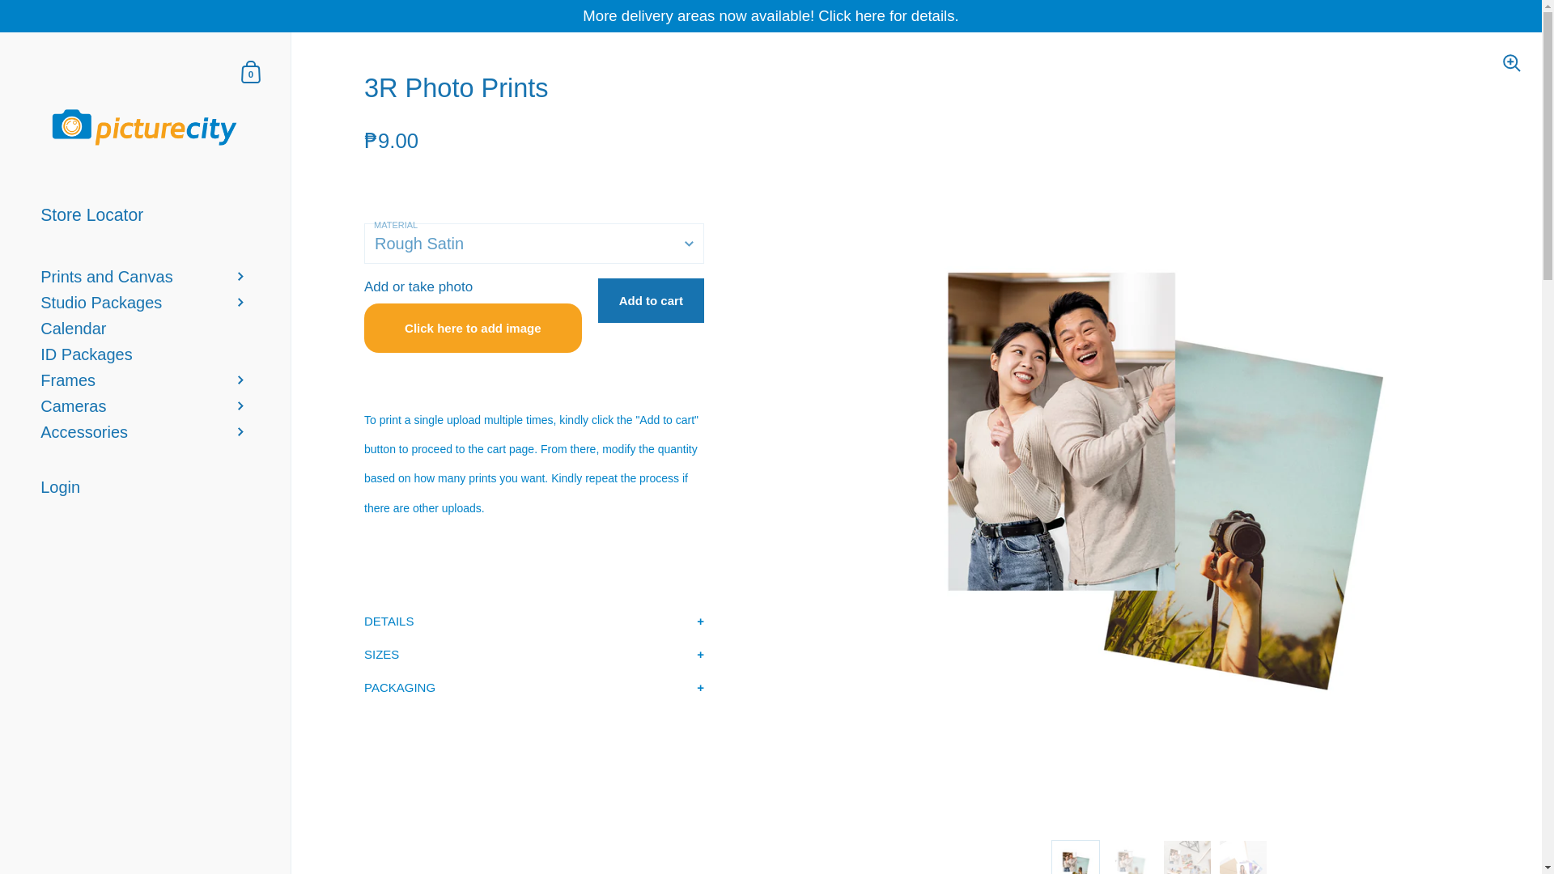  Describe the element at coordinates (146, 329) in the screenshot. I see `Login` at that location.